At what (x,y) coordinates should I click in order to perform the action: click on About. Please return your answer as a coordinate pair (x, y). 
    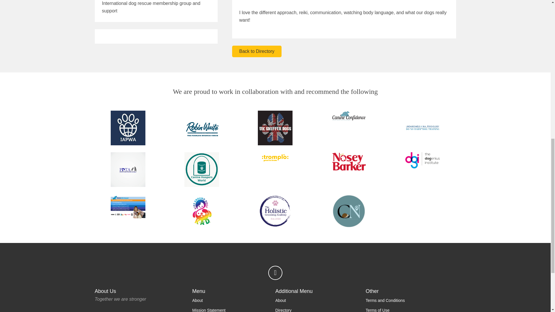
    Looking at the image, I should click on (197, 300).